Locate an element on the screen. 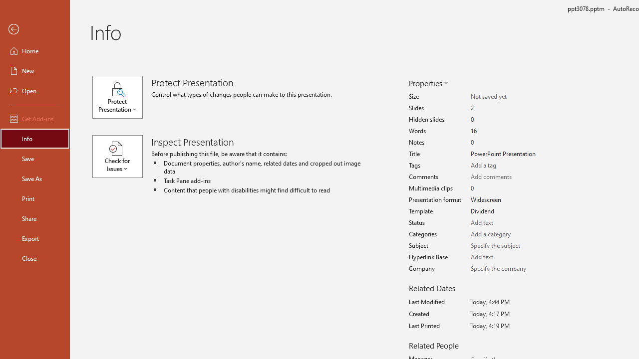 The height and width of the screenshot is (359, 639). Template is located at coordinates (505, 211).